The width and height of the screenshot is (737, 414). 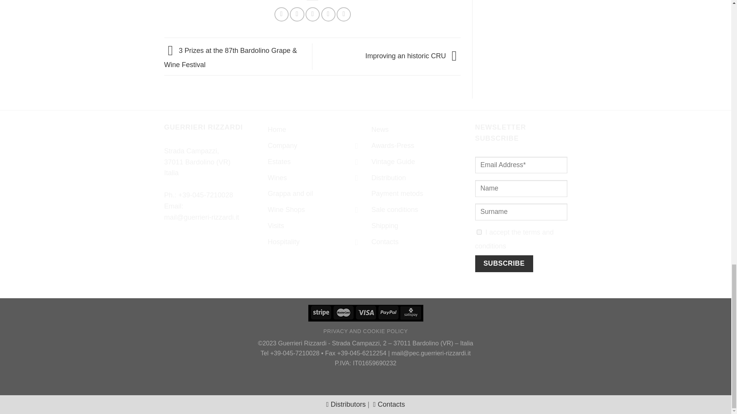 I want to click on Email to a Friend, so click(x=312, y=15).